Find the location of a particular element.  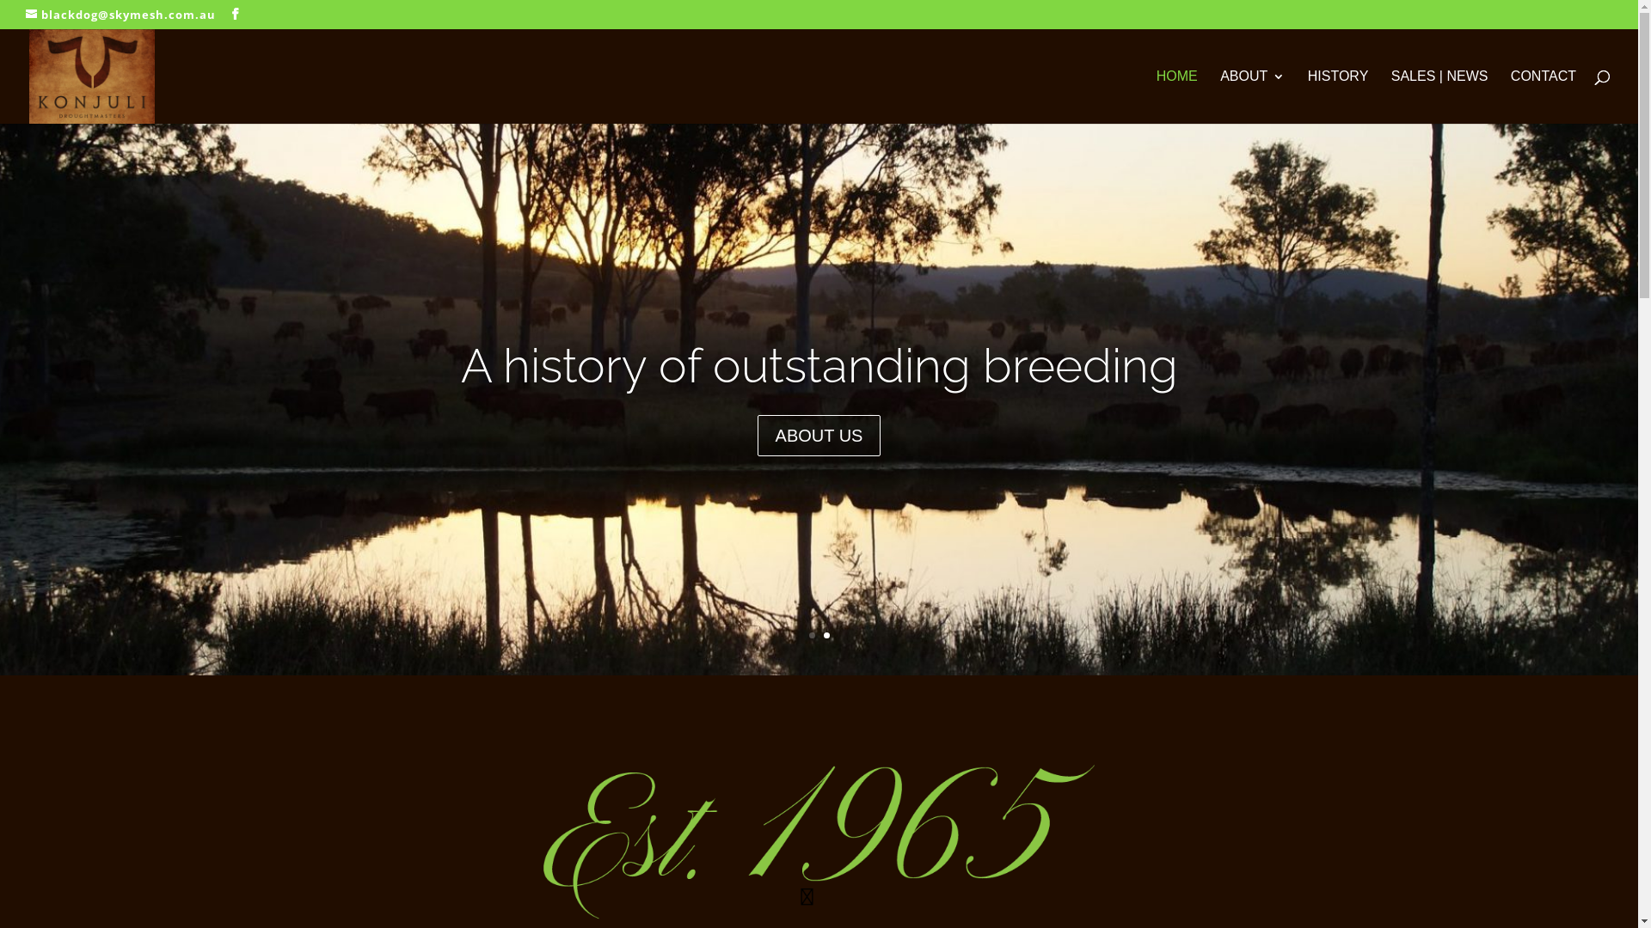

ABOUT is located at coordinates (1252, 97).